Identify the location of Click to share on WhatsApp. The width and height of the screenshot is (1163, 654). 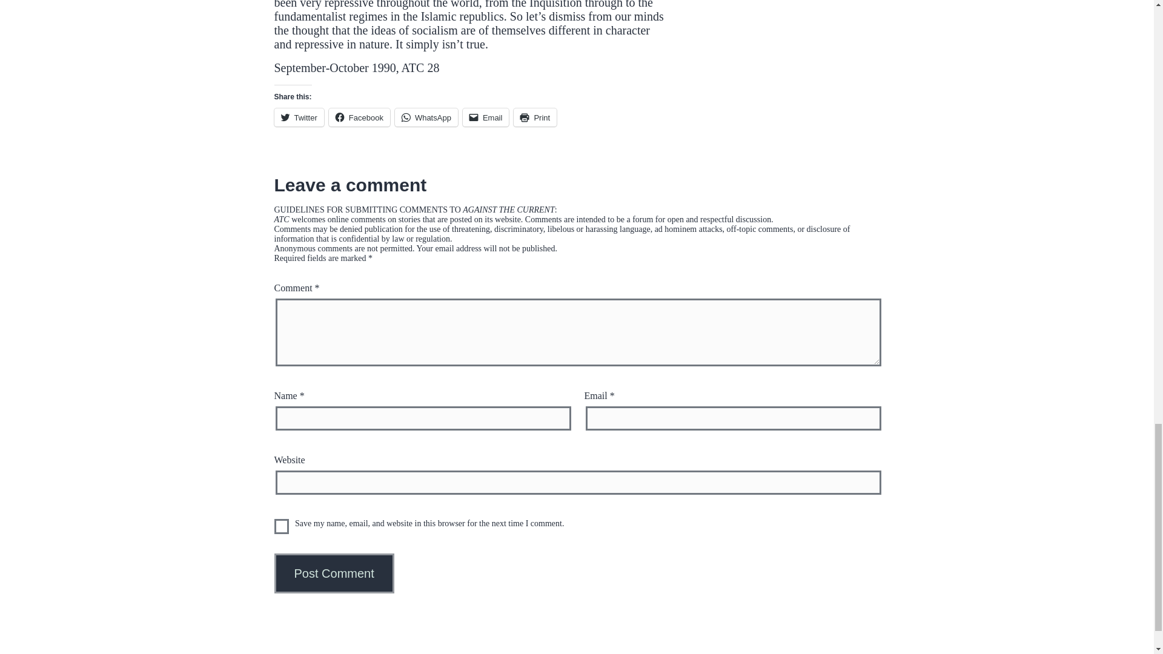
(426, 117).